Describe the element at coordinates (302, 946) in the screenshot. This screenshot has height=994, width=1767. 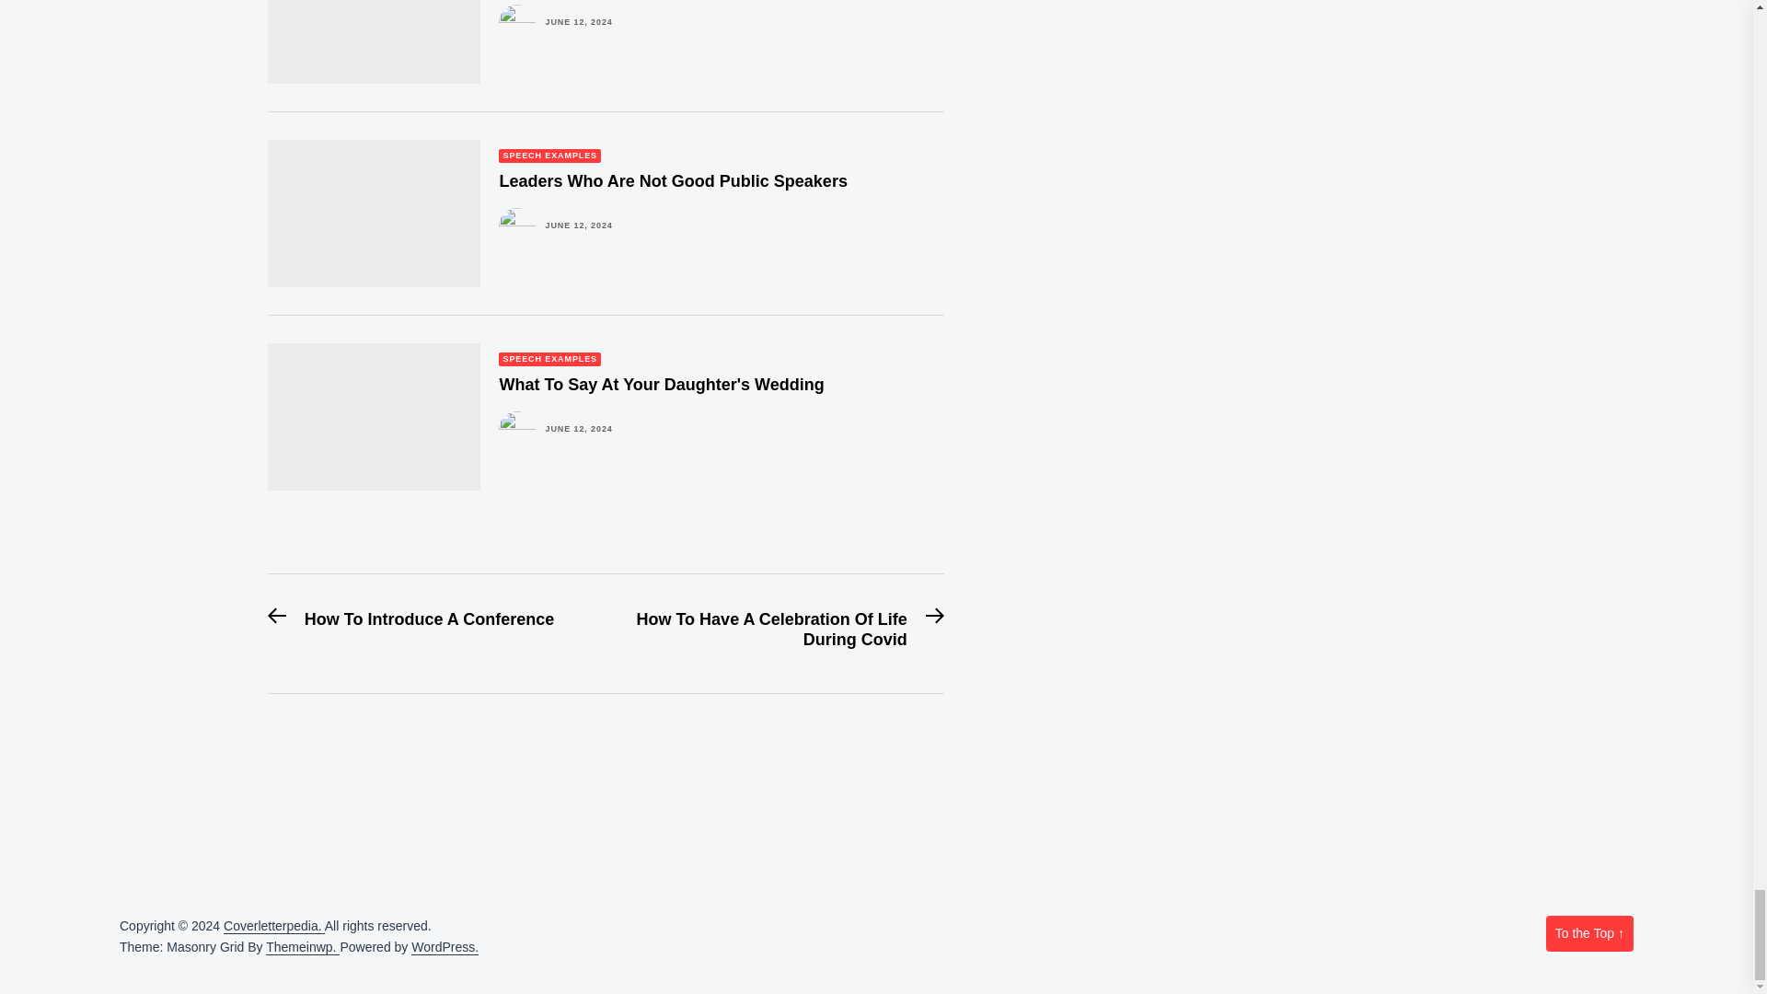
I see `Themeinwp` at that location.